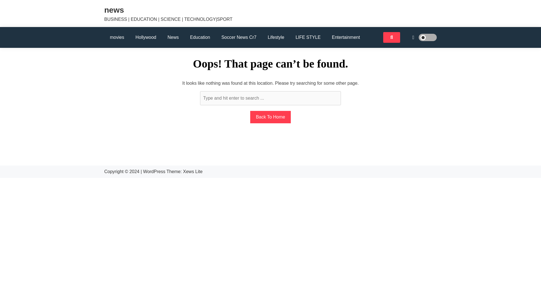 The width and height of the screenshot is (541, 304). What do you see at coordinates (200, 37) in the screenshot?
I see `Education` at bounding box center [200, 37].